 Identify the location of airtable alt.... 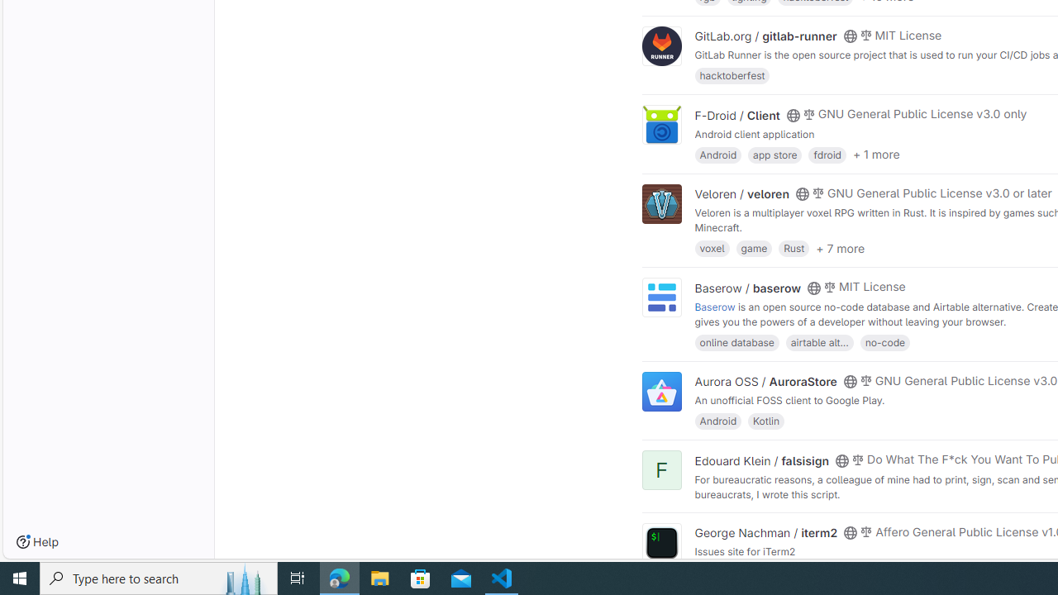
(818, 342).